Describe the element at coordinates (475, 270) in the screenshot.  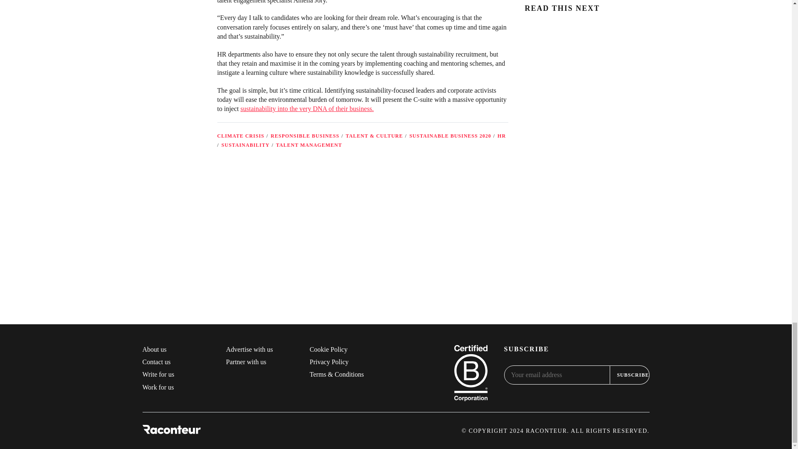
I see `Subscribe` at that location.